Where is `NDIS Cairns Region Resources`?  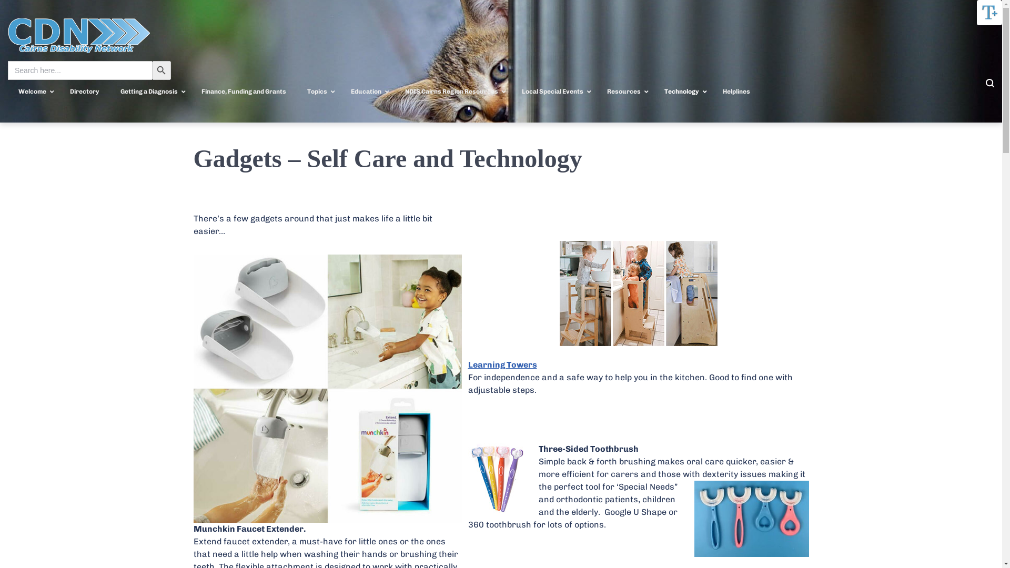 NDIS Cairns Region Resources is located at coordinates (453, 92).